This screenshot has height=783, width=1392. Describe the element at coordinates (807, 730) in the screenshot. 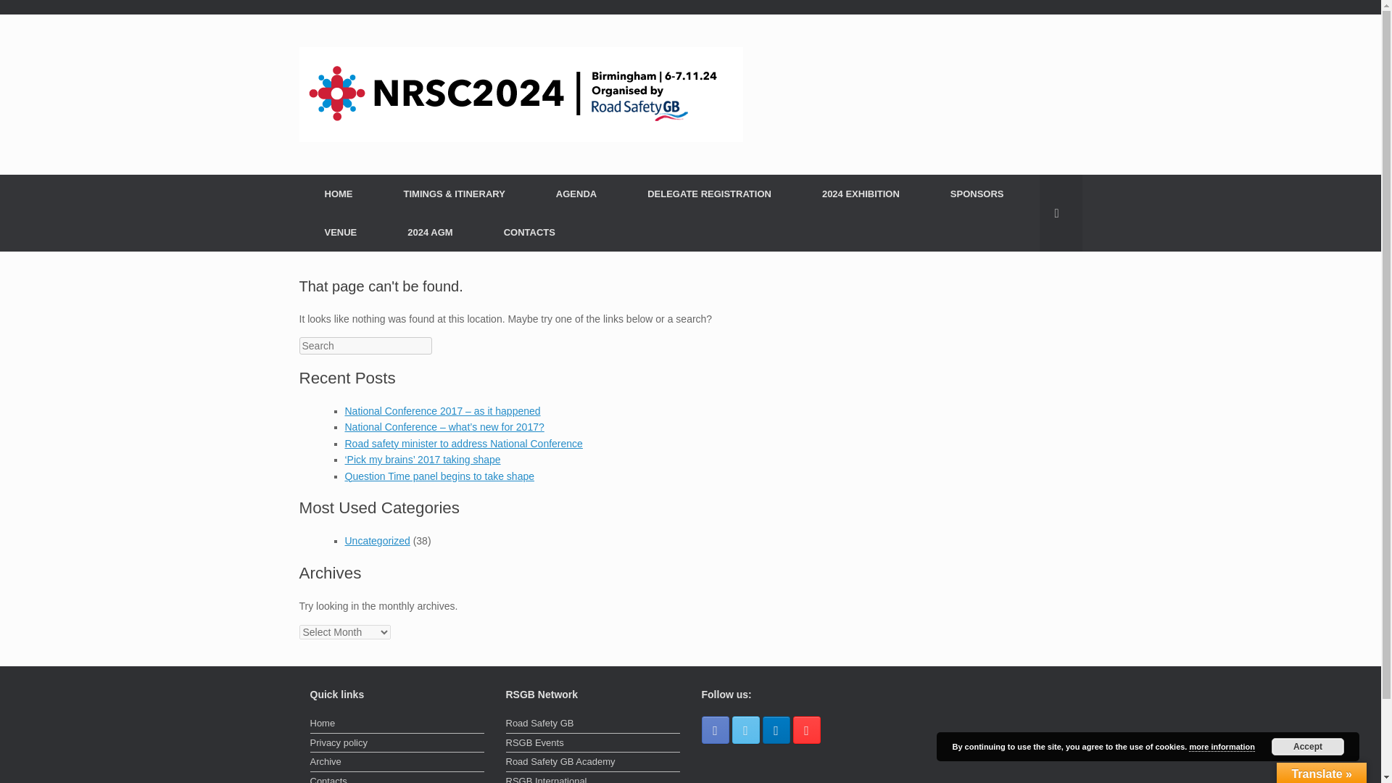

I see `Road Safety GB YouTube` at that location.